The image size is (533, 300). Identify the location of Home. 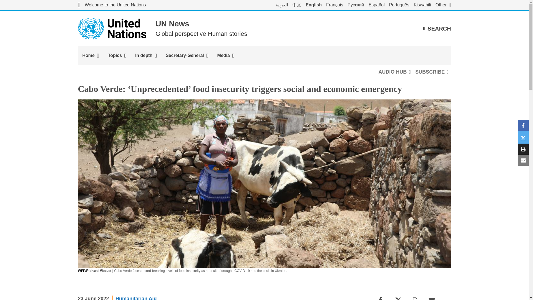
(90, 56).